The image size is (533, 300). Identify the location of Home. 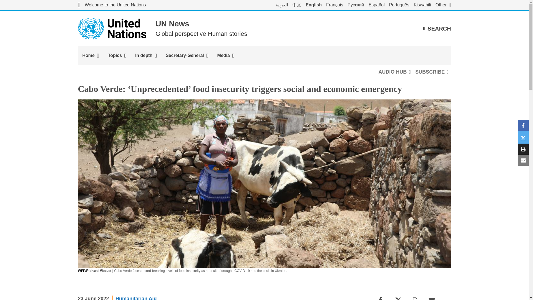
(90, 56).